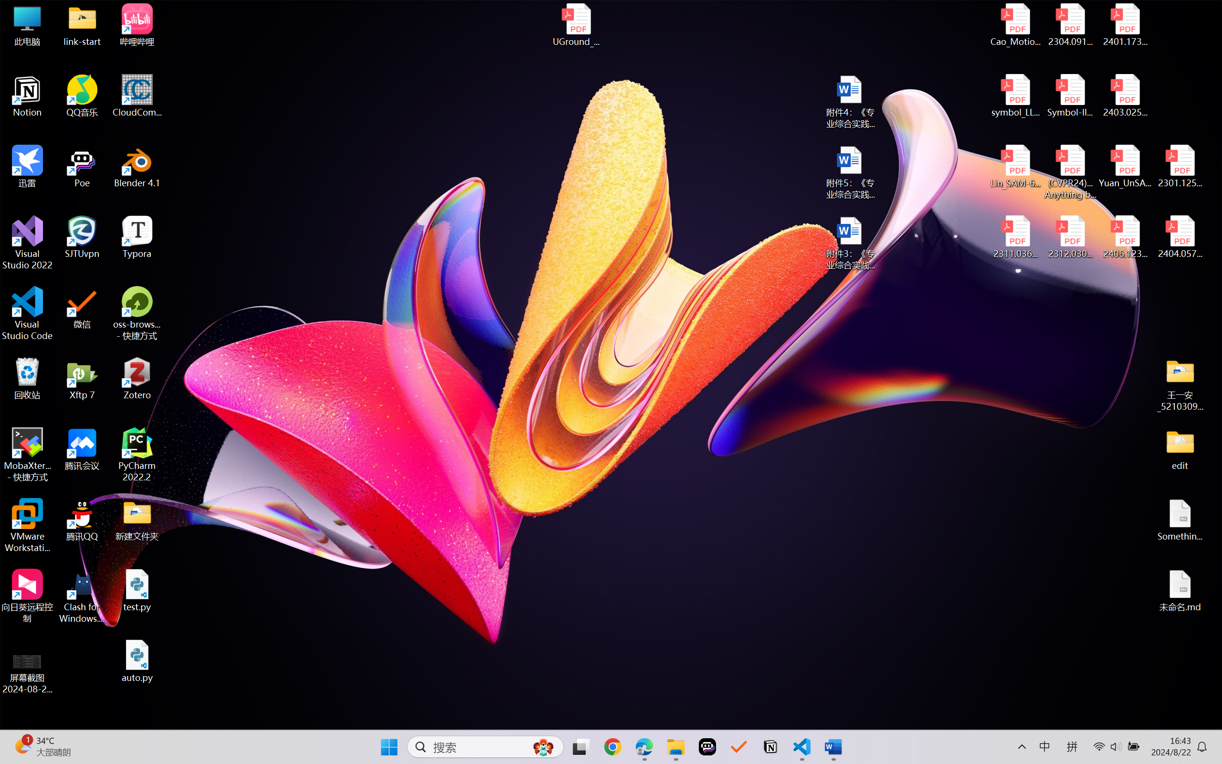 This screenshot has height=764, width=1222. What do you see at coordinates (82, 379) in the screenshot?
I see `Xftp 7` at bounding box center [82, 379].